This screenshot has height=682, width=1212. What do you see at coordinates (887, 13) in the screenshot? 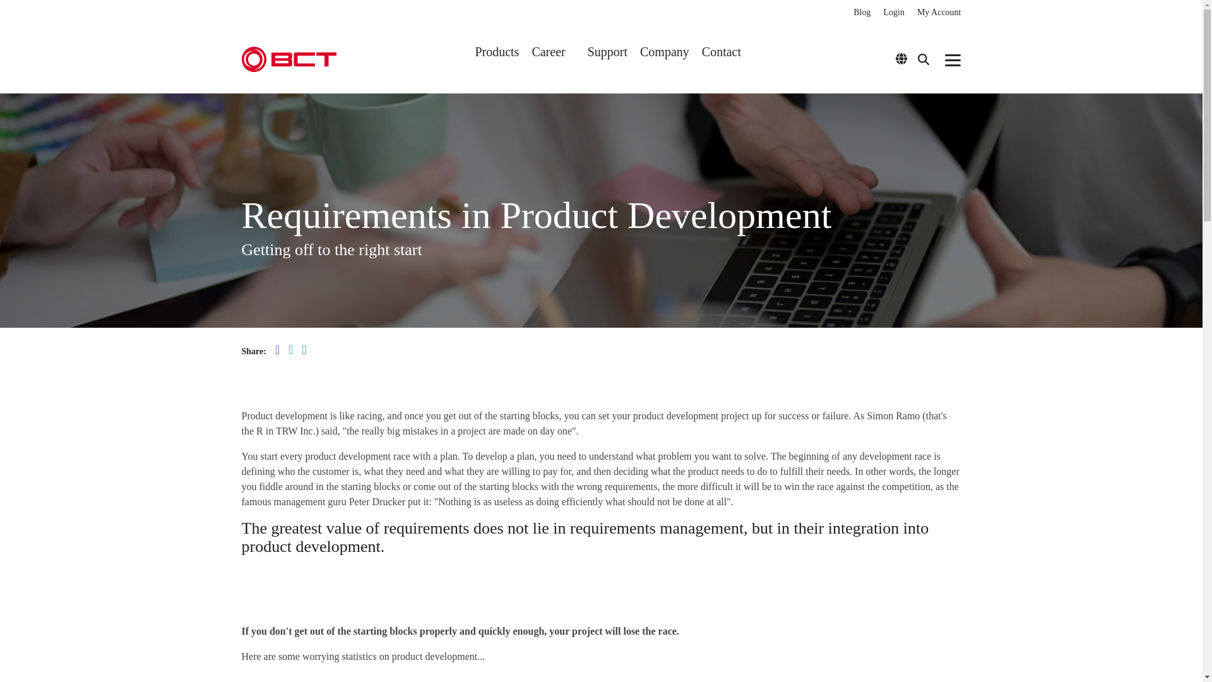
I see `Login` at bounding box center [887, 13].